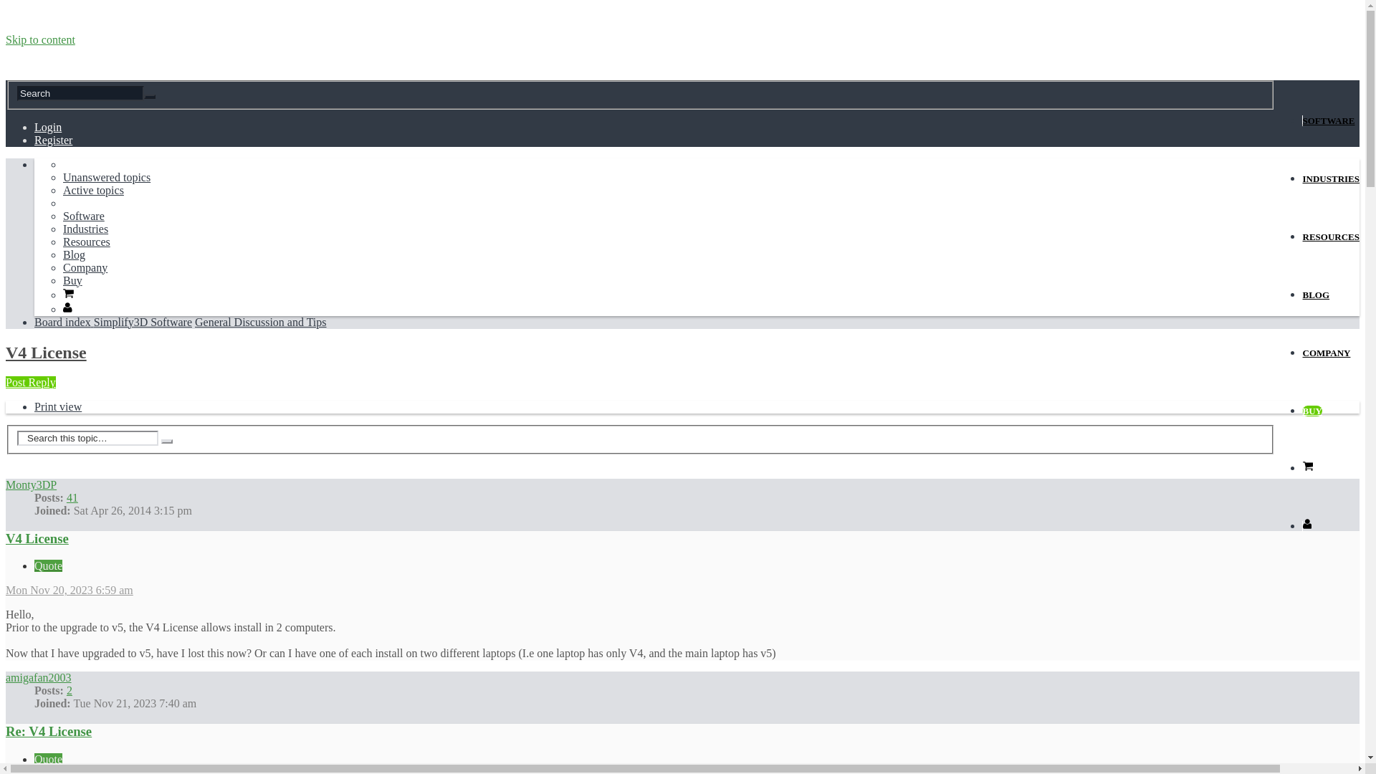  What do you see at coordinates (30, 484) in the screenshot?
I see `Monty3DP` at bounding box center [30, 484].